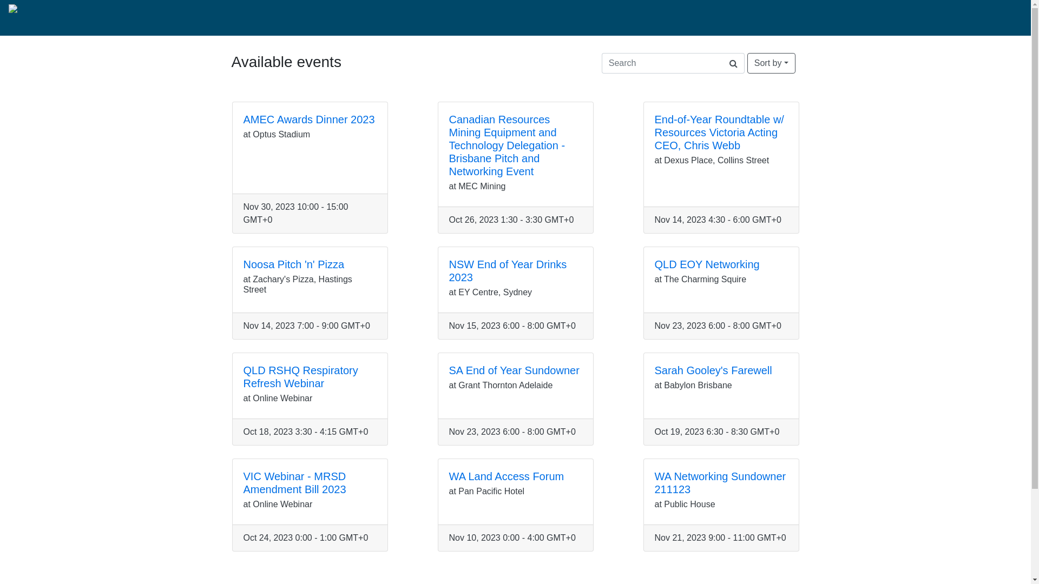  What do you see at coordinates (707, 264) in the screenshot?
I see `QLD EOY Networking` at bounding box center [707, 264].